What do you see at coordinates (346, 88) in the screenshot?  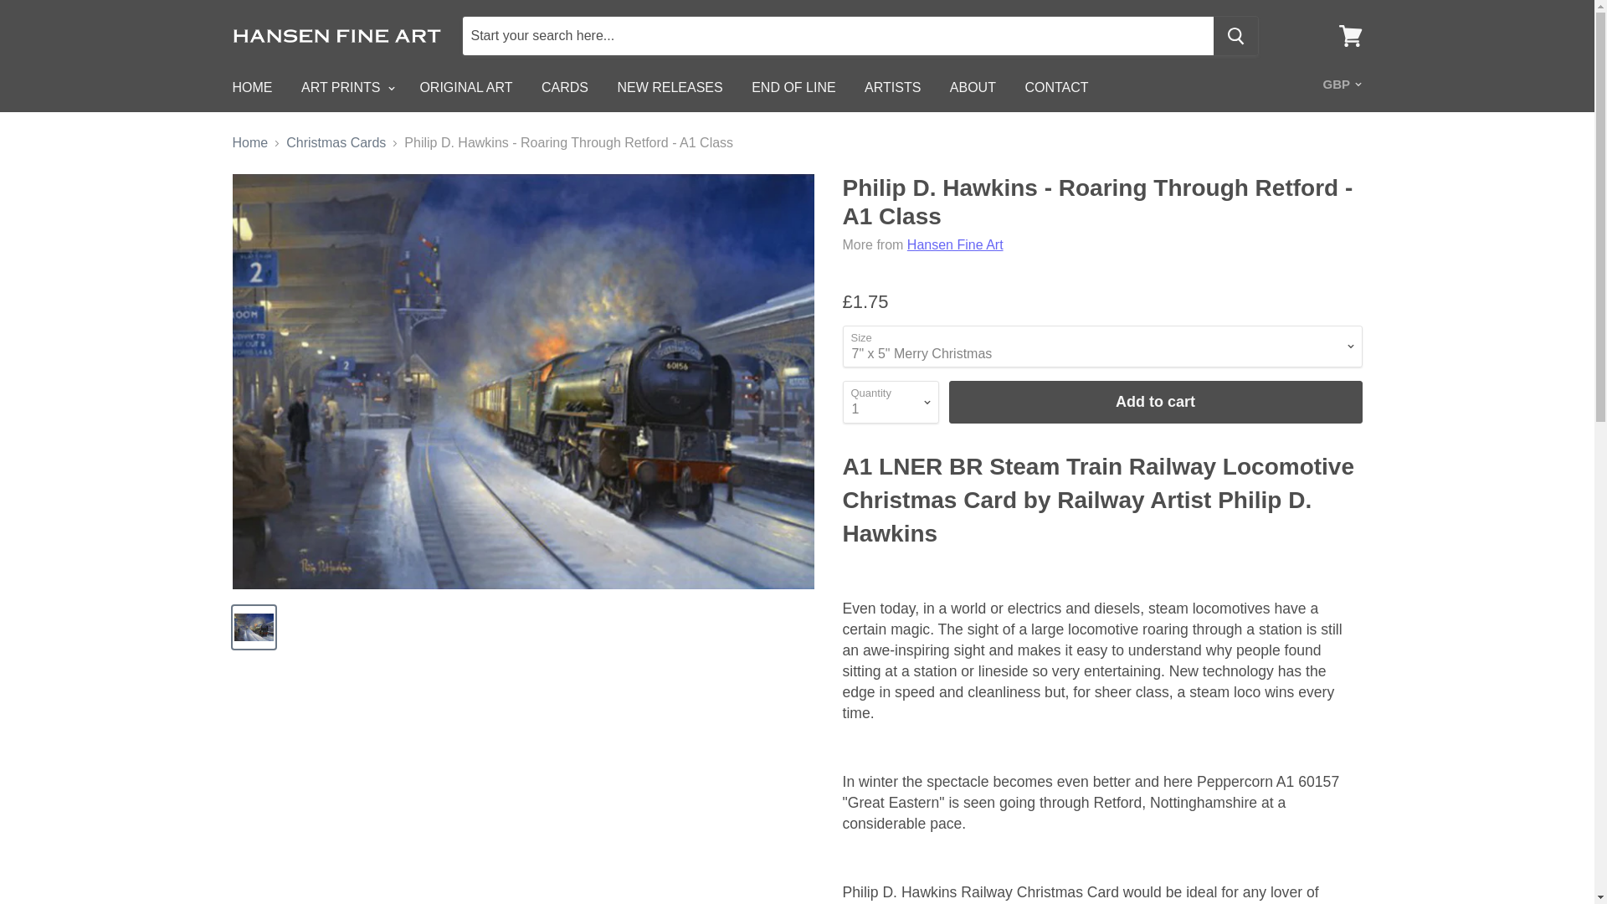 I see `ART PRINTS` at bounding box center [346, 88].